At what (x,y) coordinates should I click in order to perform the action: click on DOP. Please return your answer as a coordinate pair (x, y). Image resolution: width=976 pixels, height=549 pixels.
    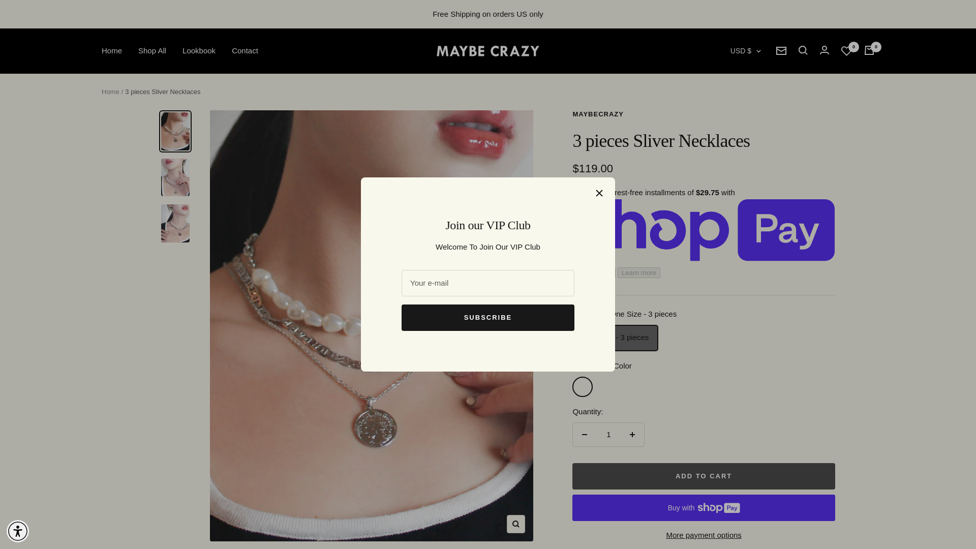
    Looking at the image, I should click on (735, 489).